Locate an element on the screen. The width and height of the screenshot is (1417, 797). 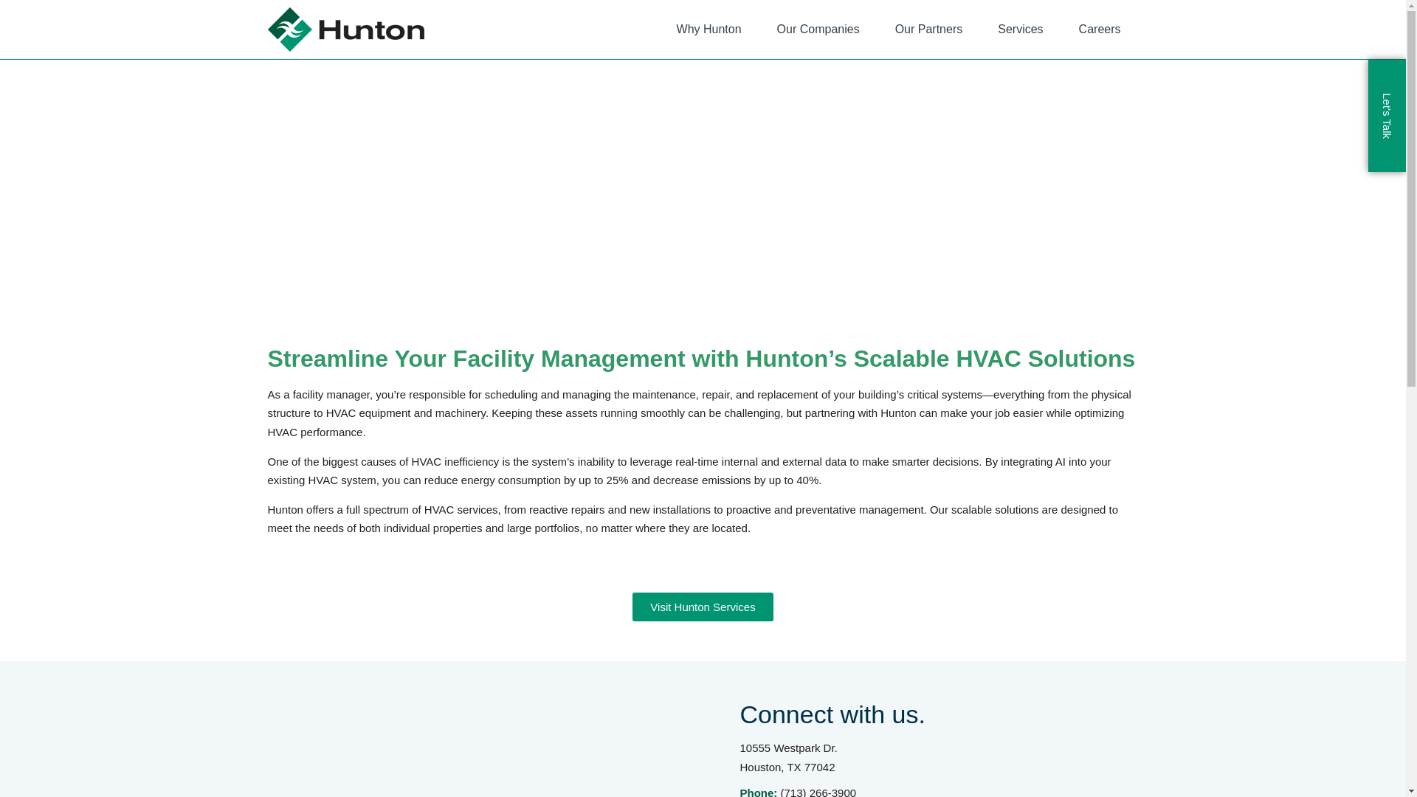
Services is located at coordinates (1020, 30).